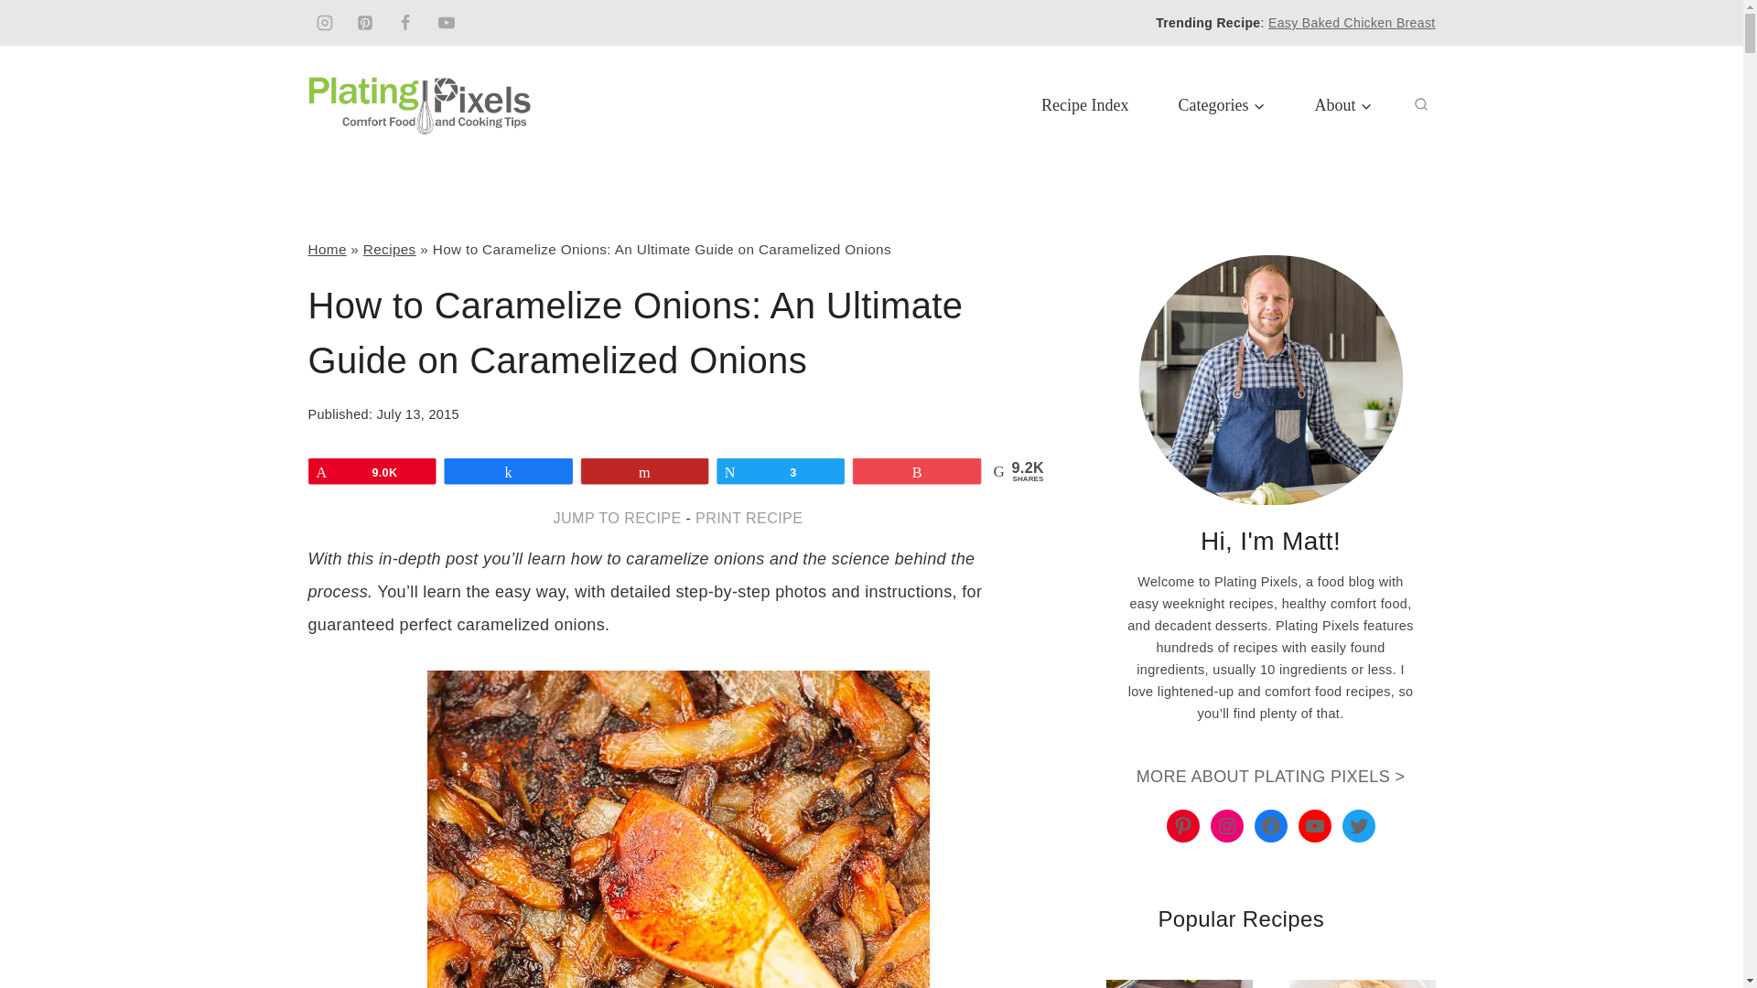  What do you see at coordinates (1352, 23) in the screenshot?
I see `Easy Baked Chicken Breast` at bounding box center [1352, 23].